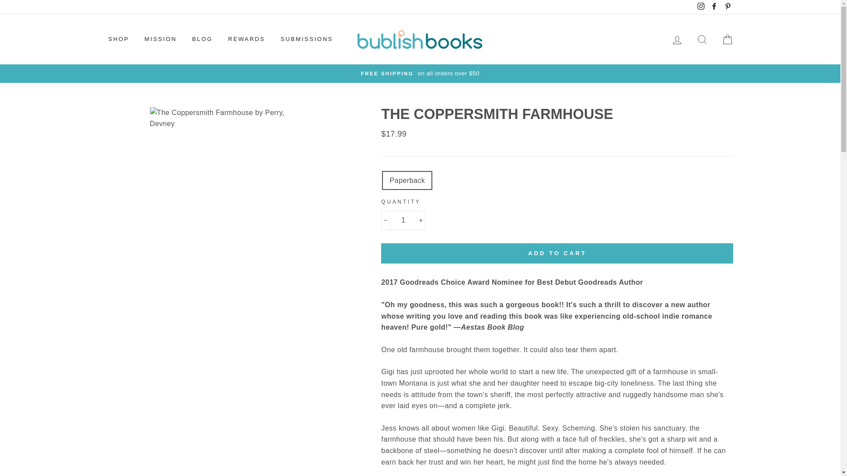  What do you see at coordinates (306, 40) in the screenshot?
I see `SUBMISSIONS` at bounding box center [306, 40].